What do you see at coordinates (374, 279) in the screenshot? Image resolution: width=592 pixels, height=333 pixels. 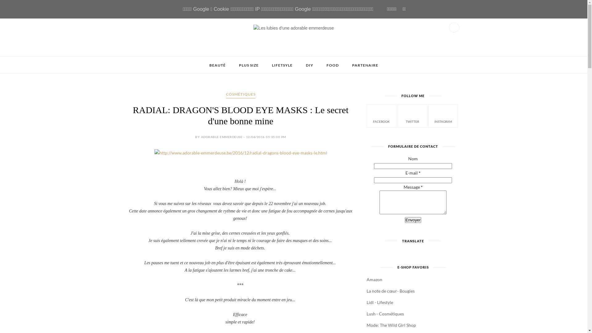 I see `Amazon` at bounding box center [374, 279].